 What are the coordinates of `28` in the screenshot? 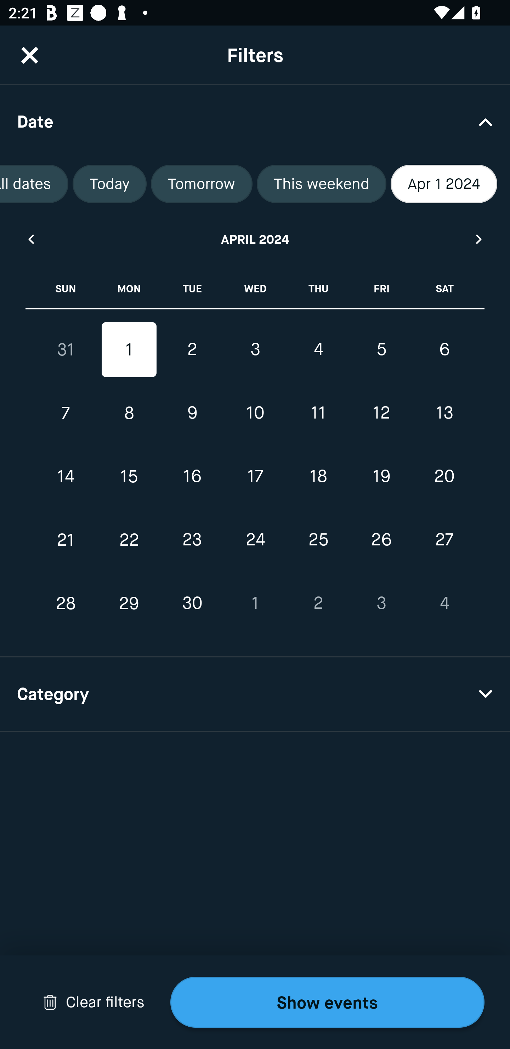 It's located at (66, 603).